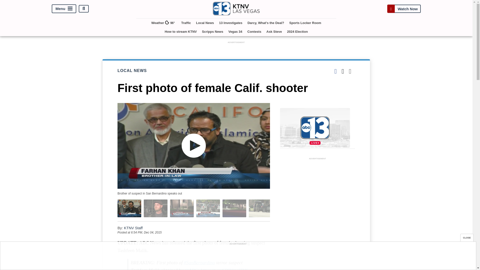 The height and width of the screenshot is (270, 480). I want to click on 3rd party ad content, so click(238, 257).